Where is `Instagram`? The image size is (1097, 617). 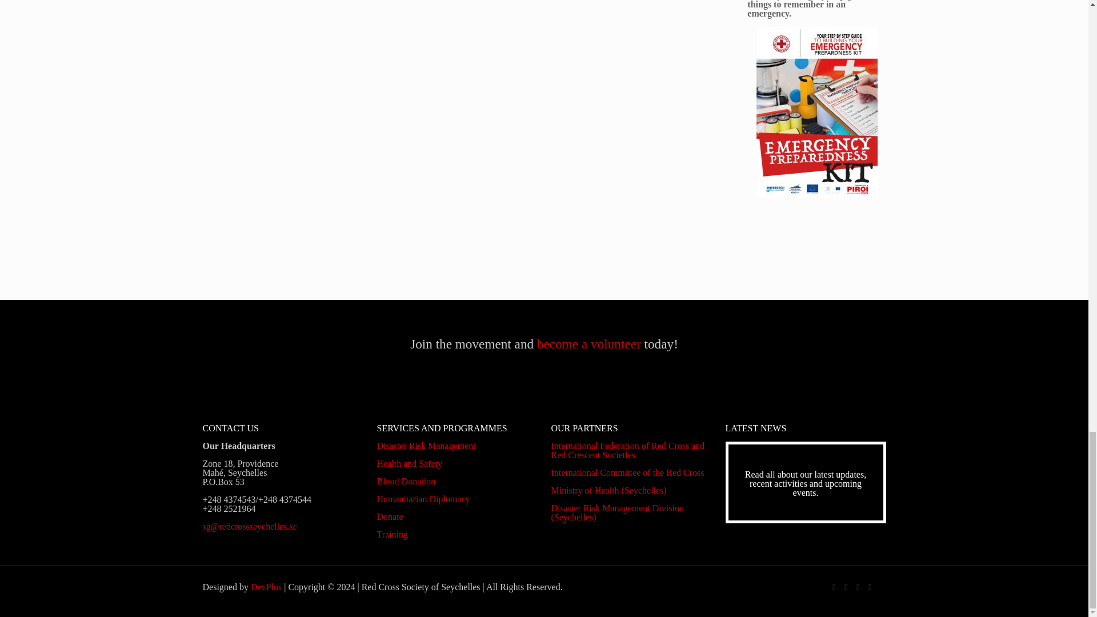 Instagram is located at coordinates (870, 587).